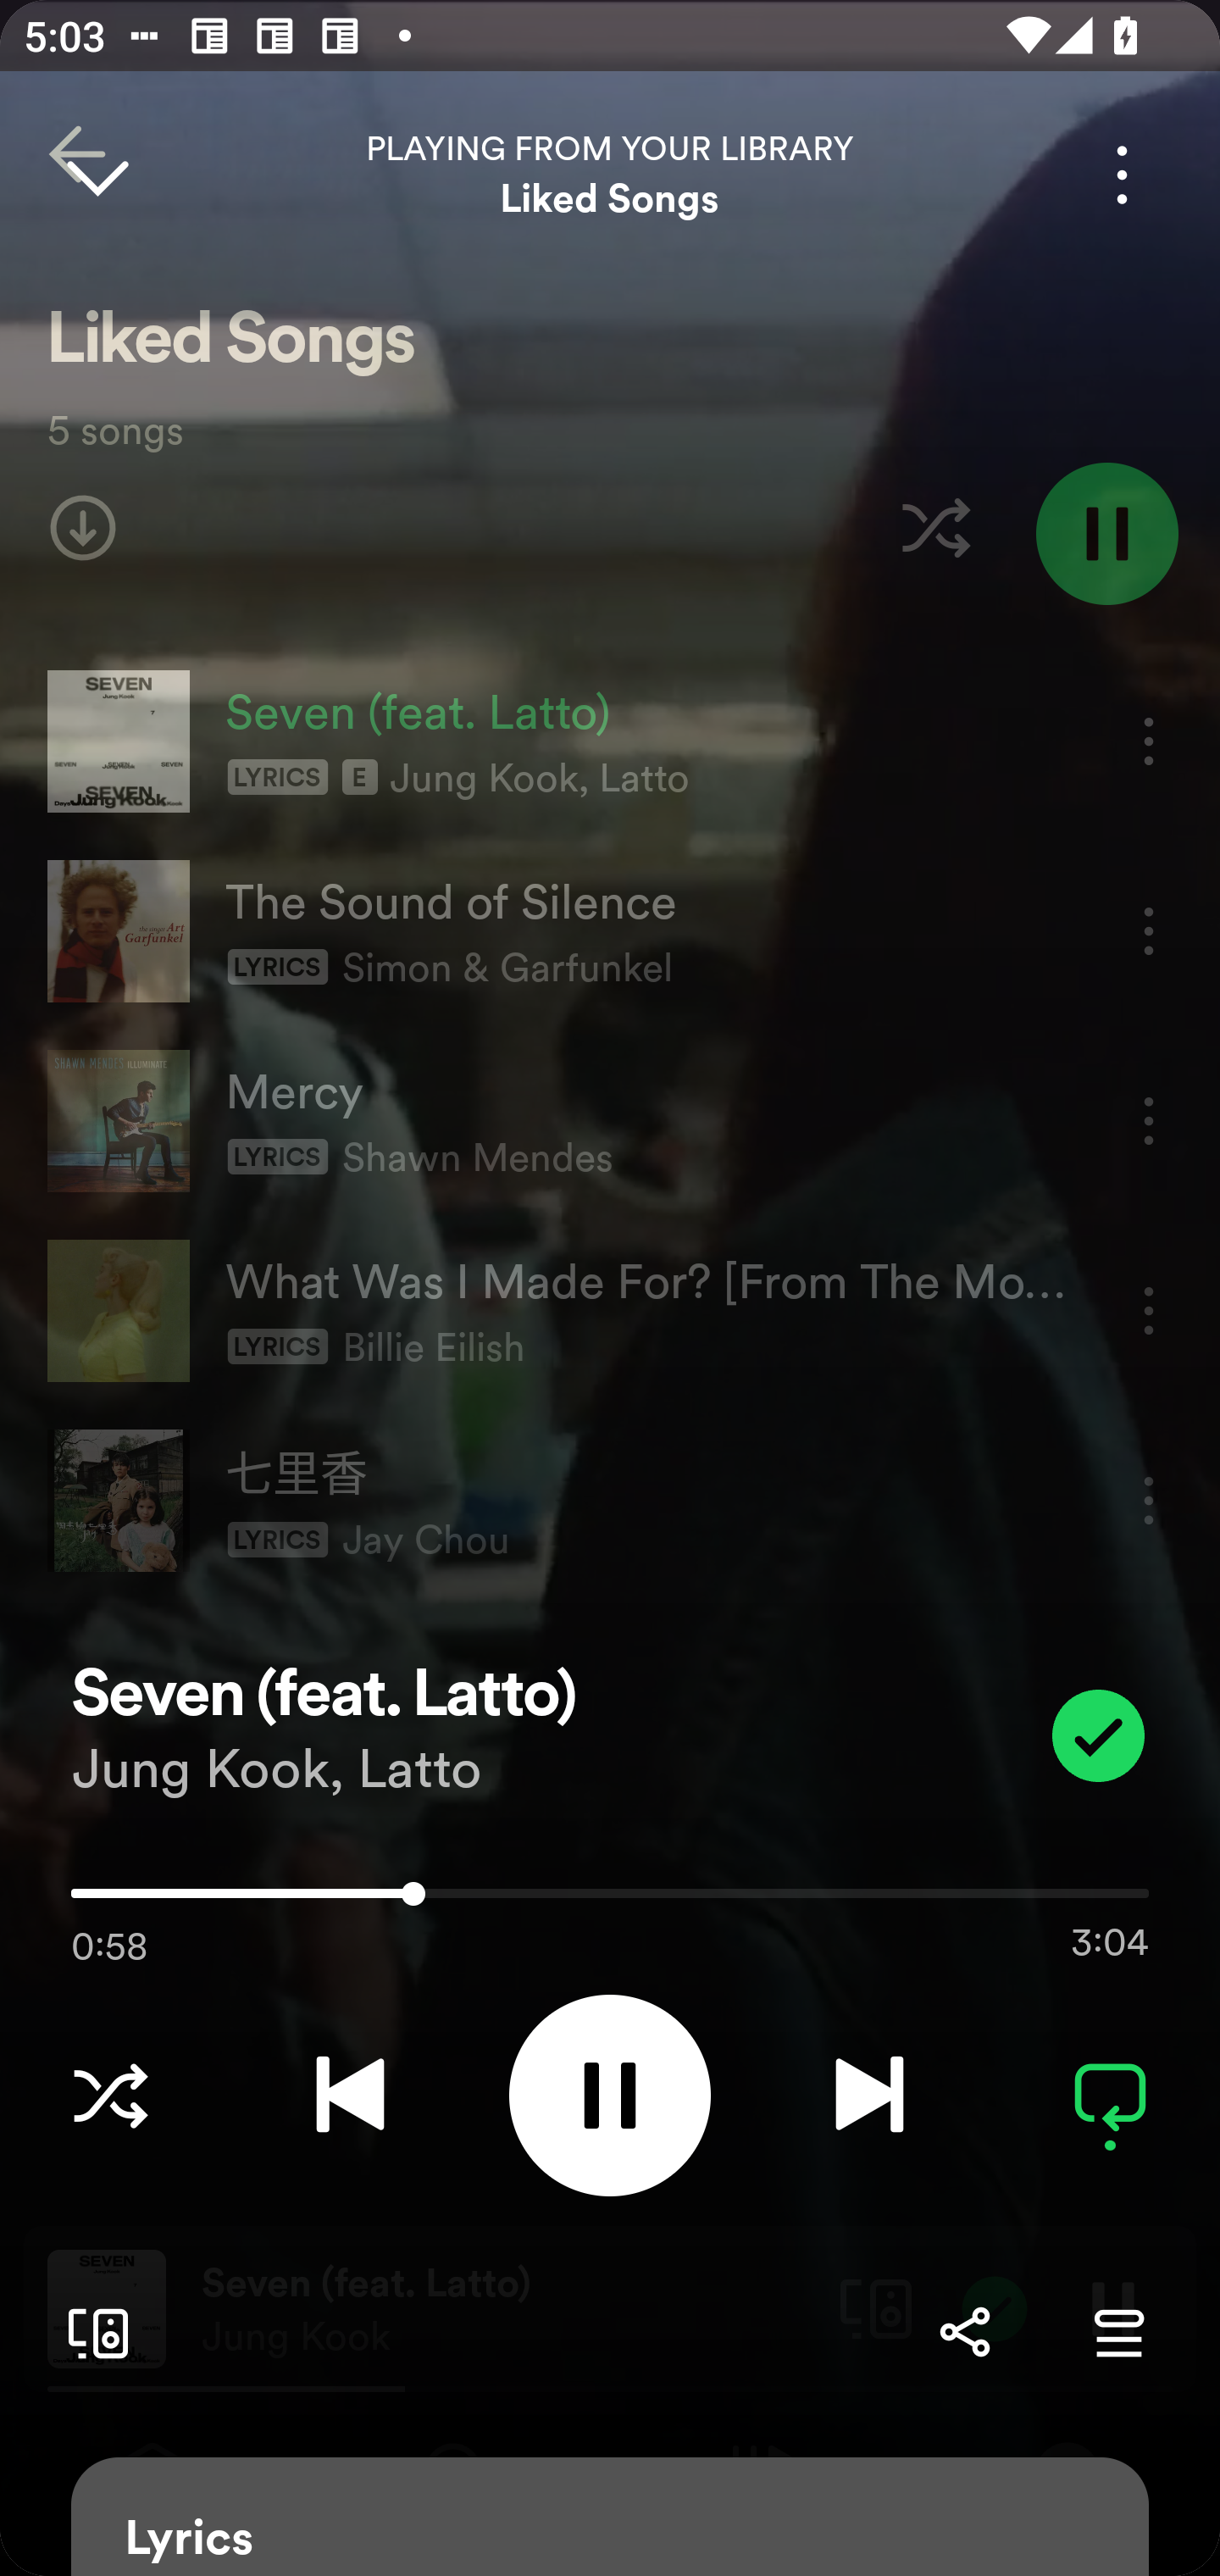  What do you see at coordinates (1110, 2095) in the screenshot?
I see `Repeat` at bounding box center [1110, 2095].